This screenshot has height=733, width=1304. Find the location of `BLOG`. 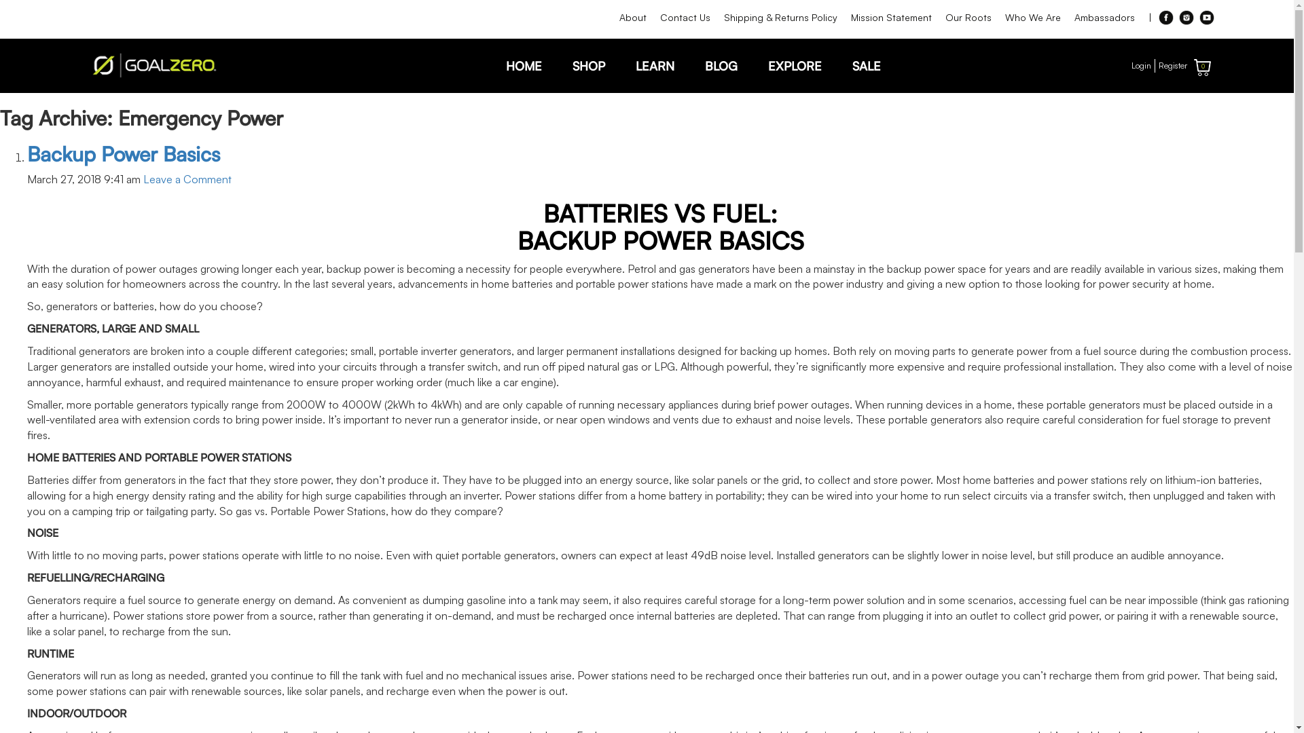

BLOG is located at coordinates (721, 66).